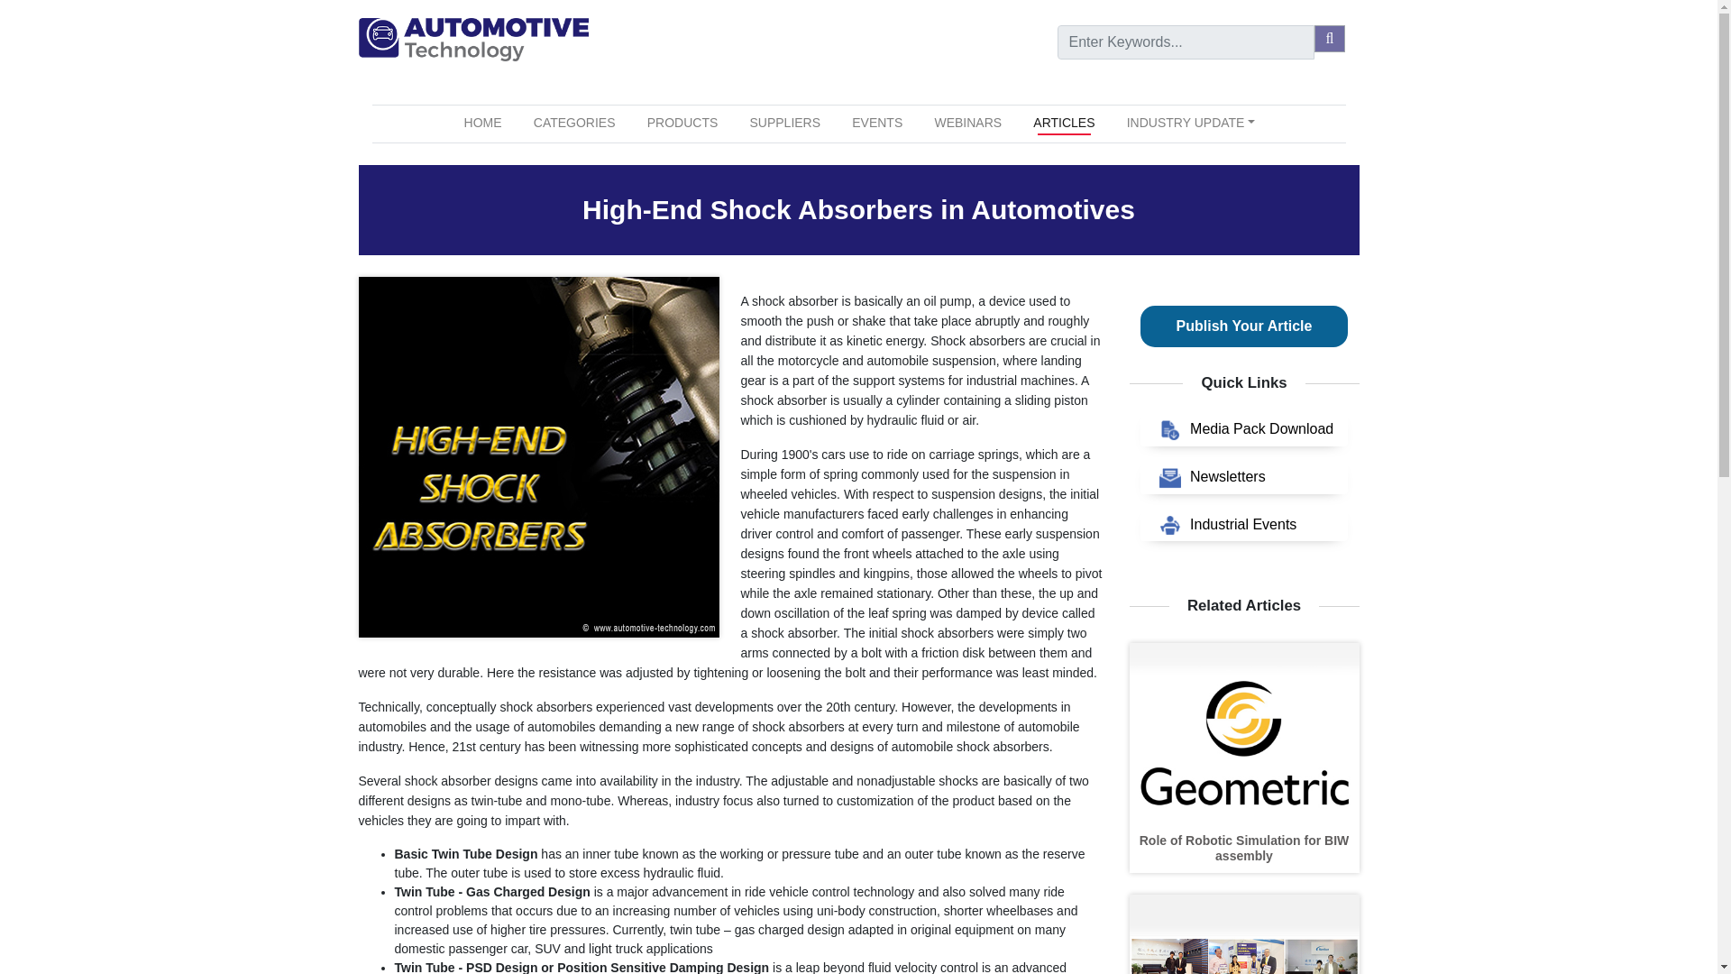 This screenshot has height=974, width=1731. I want to click on Newsletters, so click(1244, 476).